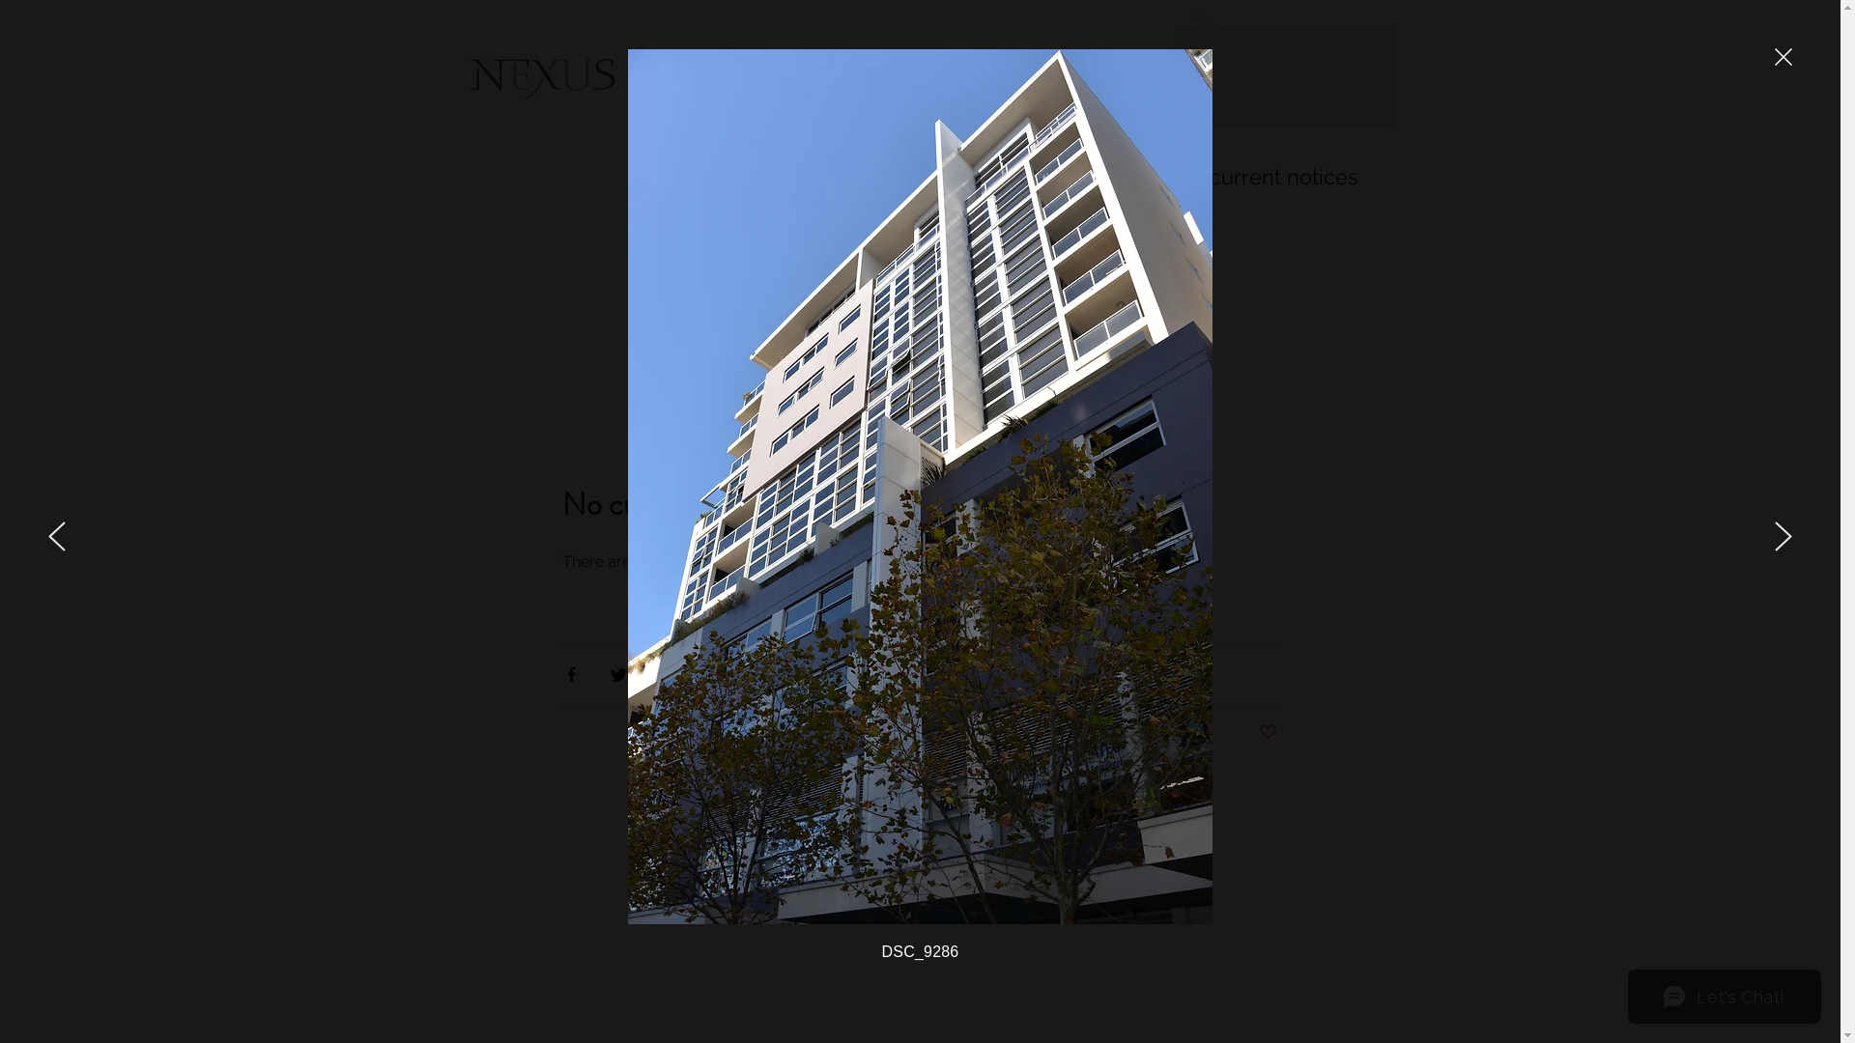 Image resolution: width=1855 pixels, height=1043 pixels. Describe the element at coordinates (956, 78) in the screenshot. I see `Management` at that location.